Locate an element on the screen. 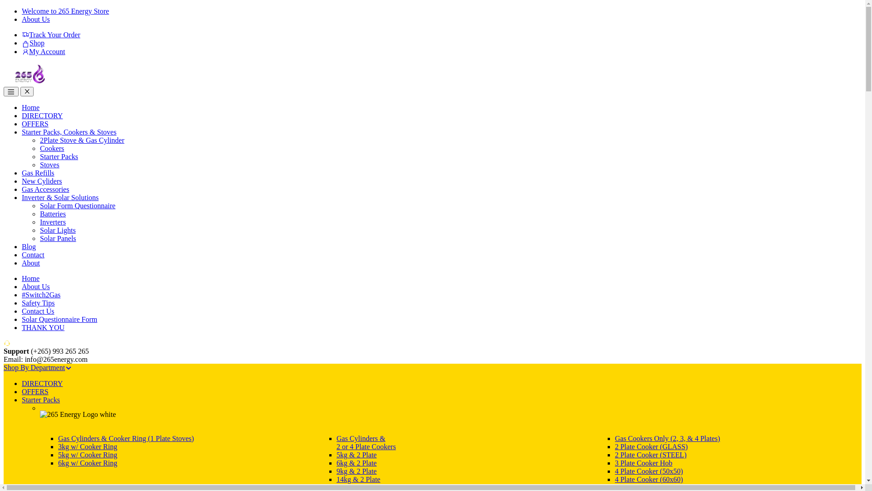 The height and width of the screenshot is (491, 872). Batteries is located at coordinates (53, 214).